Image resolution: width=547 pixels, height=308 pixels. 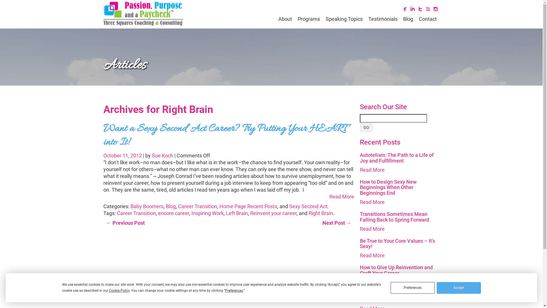 What do you see at coordinates (372, 282) in the screenshot?
I see `Read More` at bounding box center [372, 282].